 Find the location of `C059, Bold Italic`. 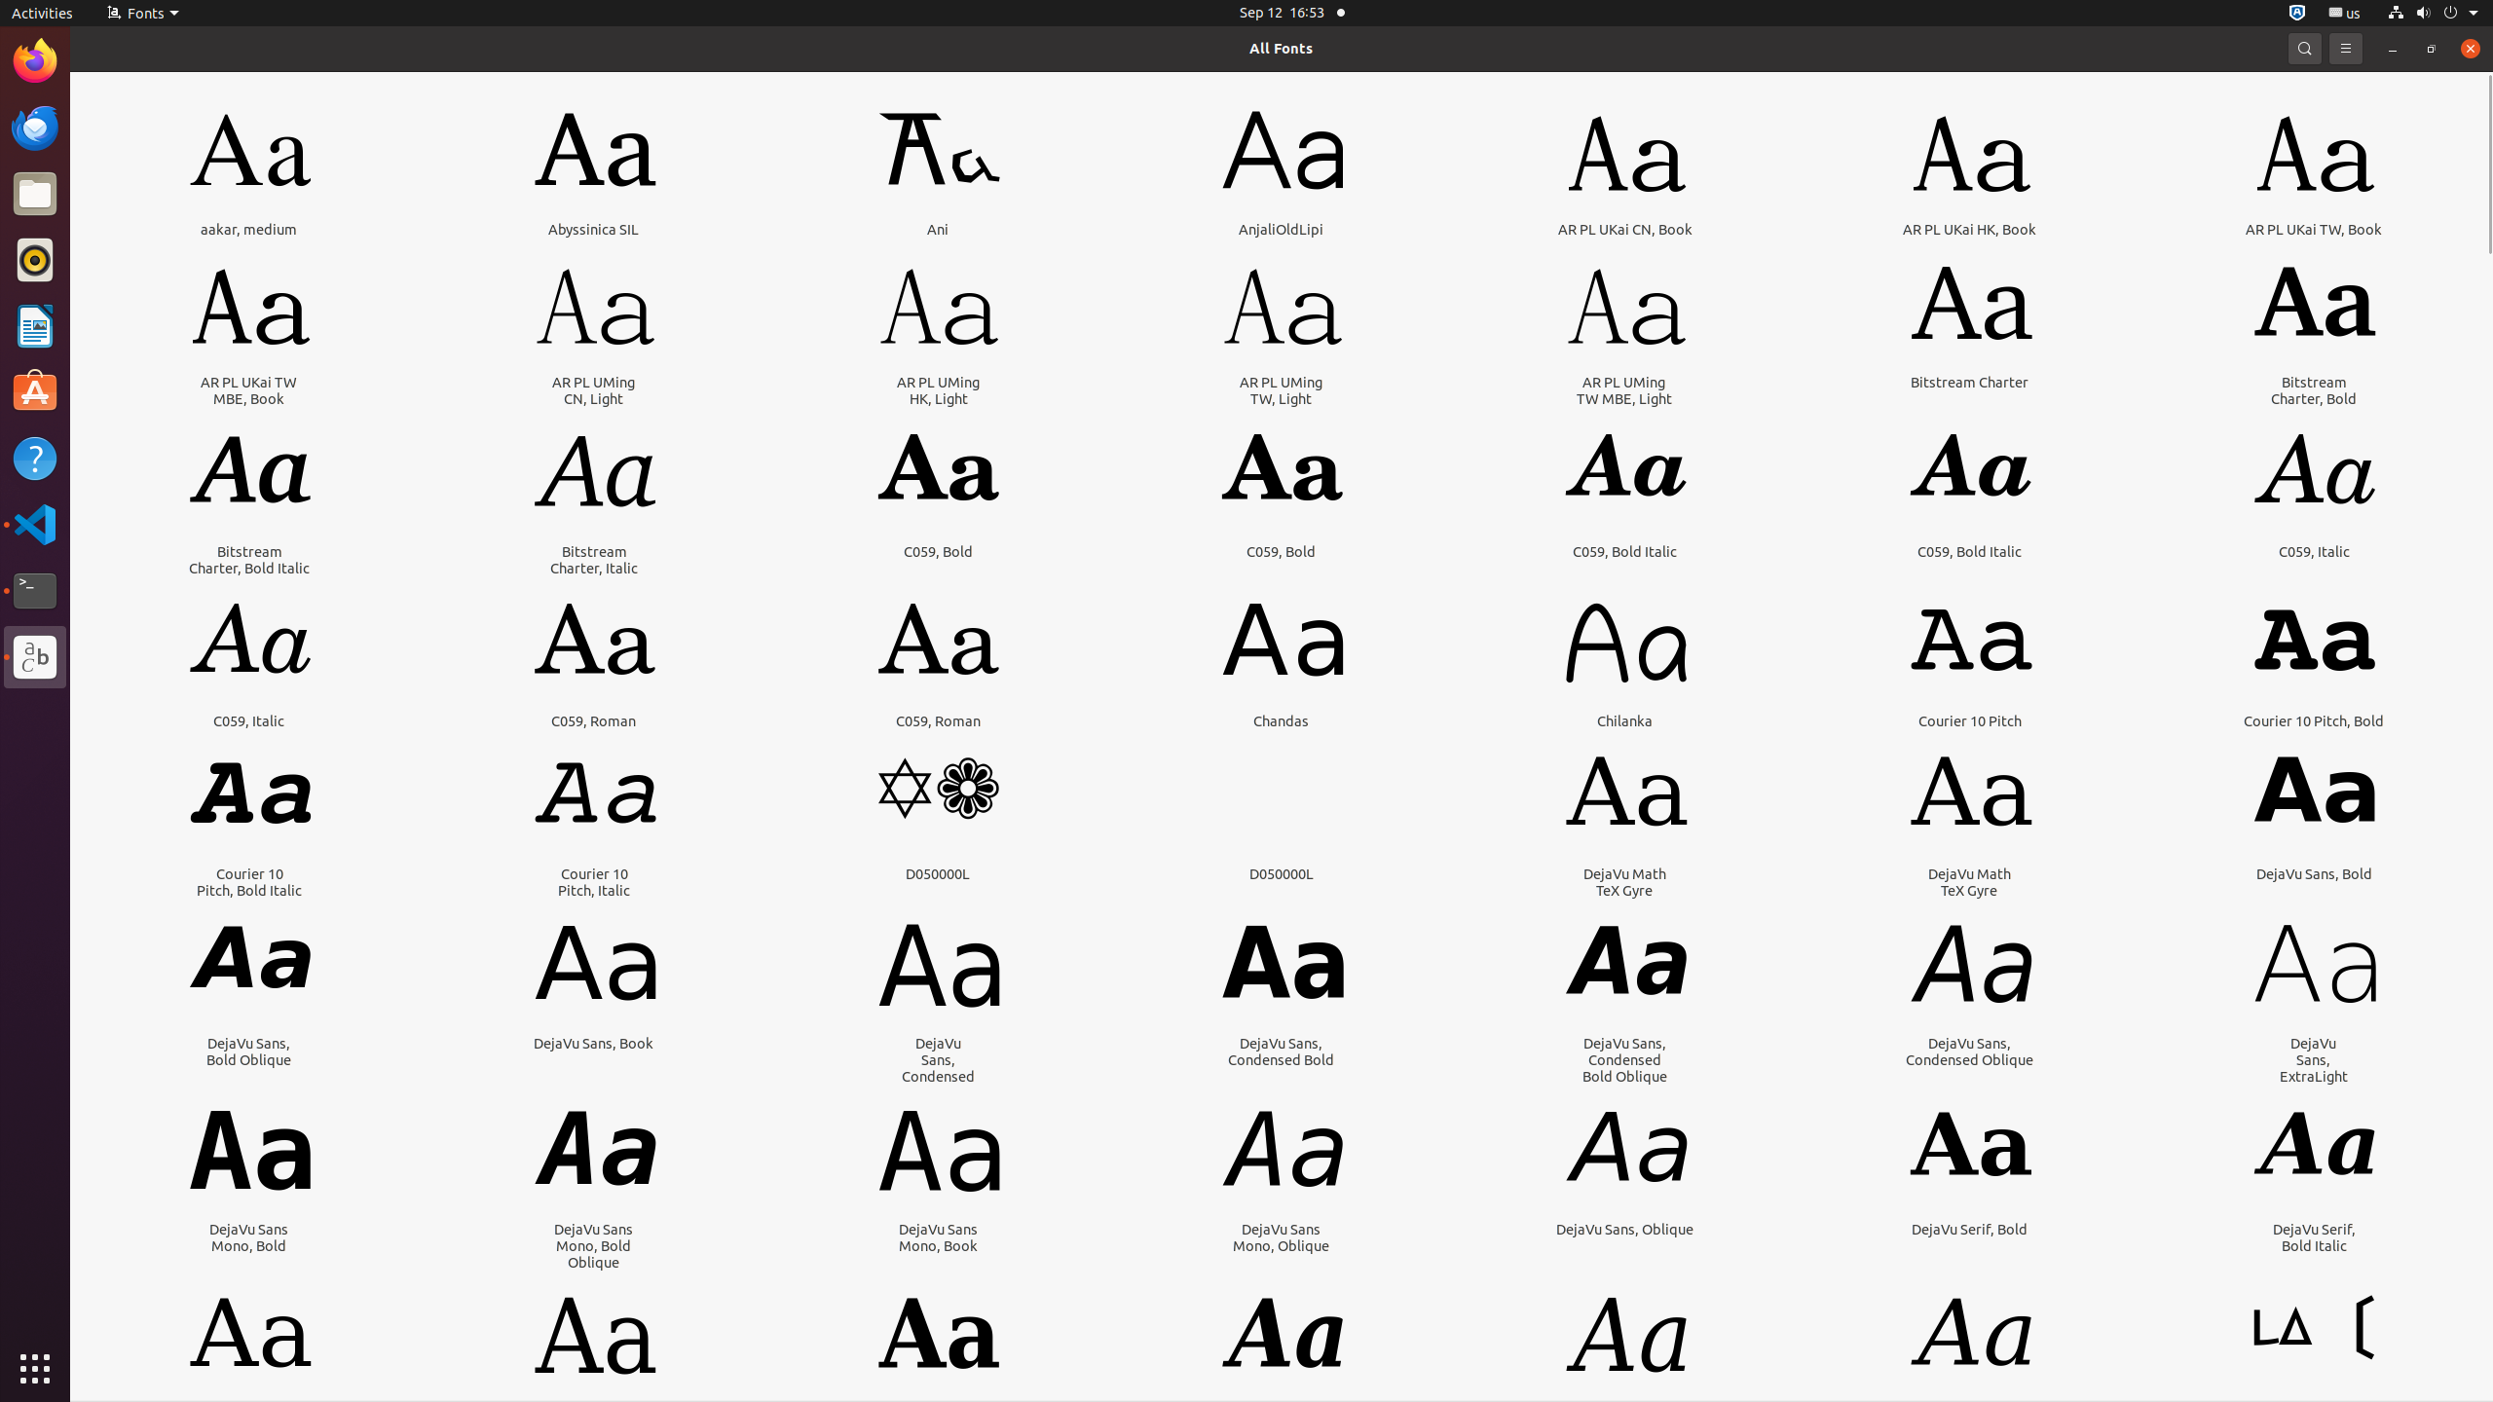

C059, Bold Italic is located at coordinates (1624, 551).